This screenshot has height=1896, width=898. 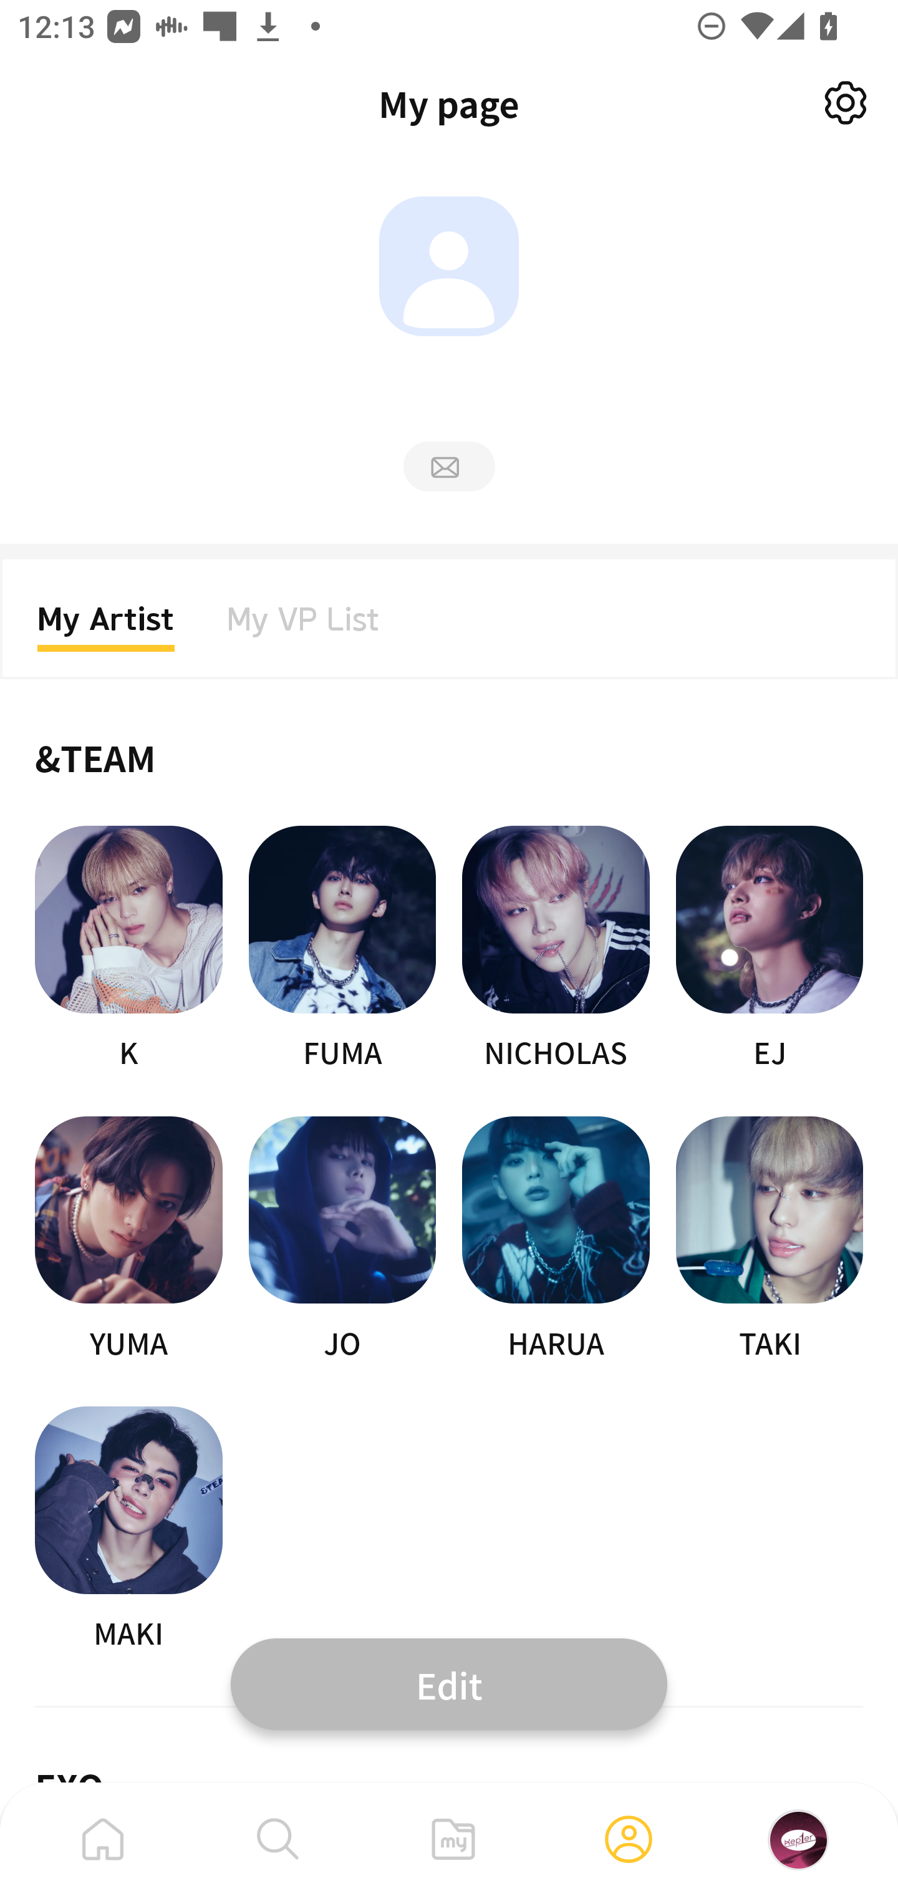 What do you see at coordinates (556, 949) in the screenshot?
I see `NICHOLAS` at bounding box center [556, 949].